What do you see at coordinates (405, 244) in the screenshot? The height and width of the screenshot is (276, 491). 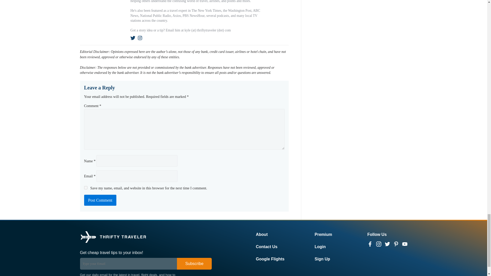 I see `Youtube Logo Youtube Logo` at bounding box center [405, 244].